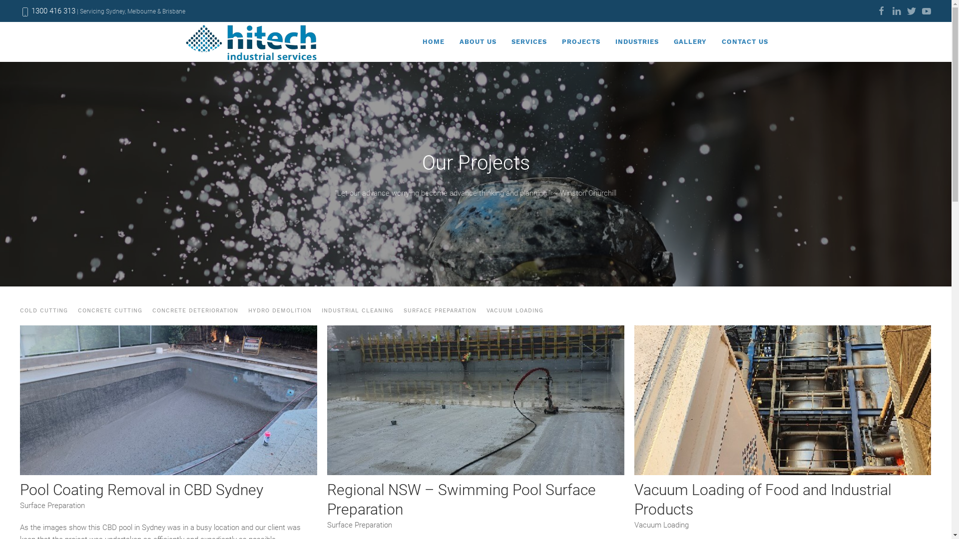 The width and height of the screenshot is (959, 539). What do you see at coordinates (110, 311) in the screenshot?
I see `CONCRETE CUTTING` at bounding box center [110, 311].